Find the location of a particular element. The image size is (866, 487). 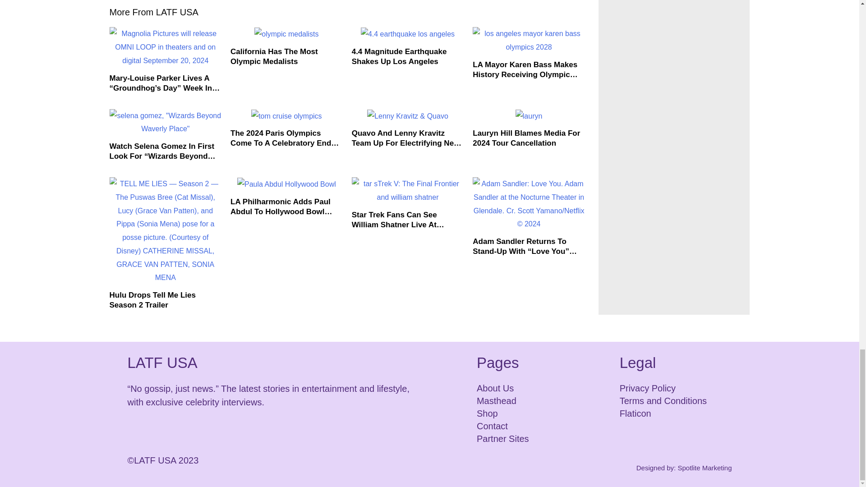

adam sandler stand up comedy is located at coordinates (529, 204).